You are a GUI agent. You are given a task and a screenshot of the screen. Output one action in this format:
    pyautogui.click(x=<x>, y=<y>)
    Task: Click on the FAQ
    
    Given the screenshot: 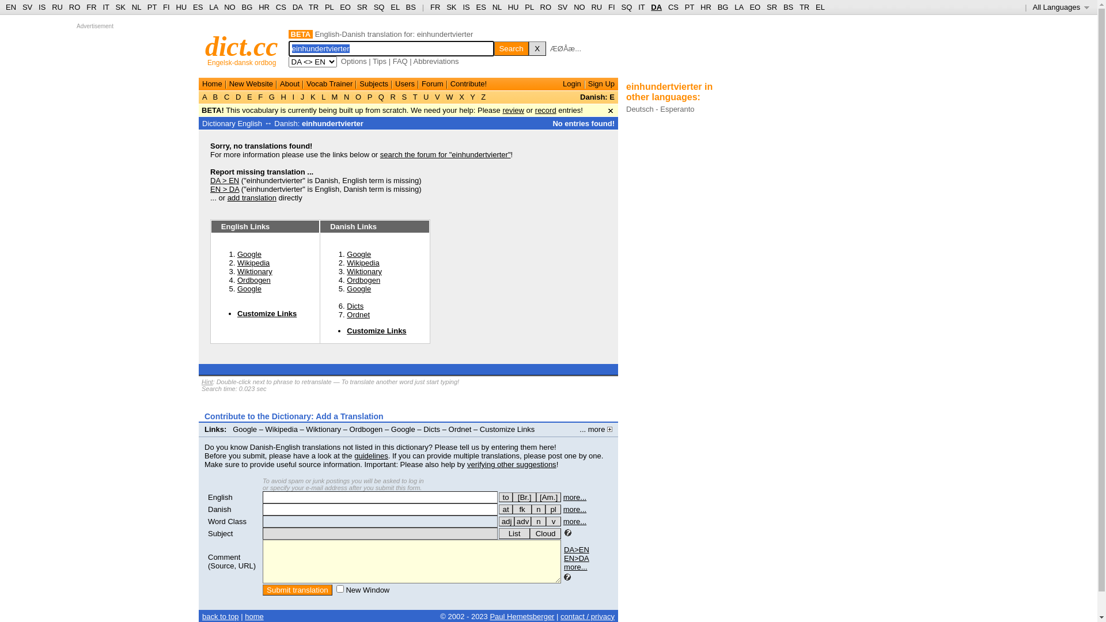 What is the action you would take?
    pyautogui.click(x=400, y=61)
    